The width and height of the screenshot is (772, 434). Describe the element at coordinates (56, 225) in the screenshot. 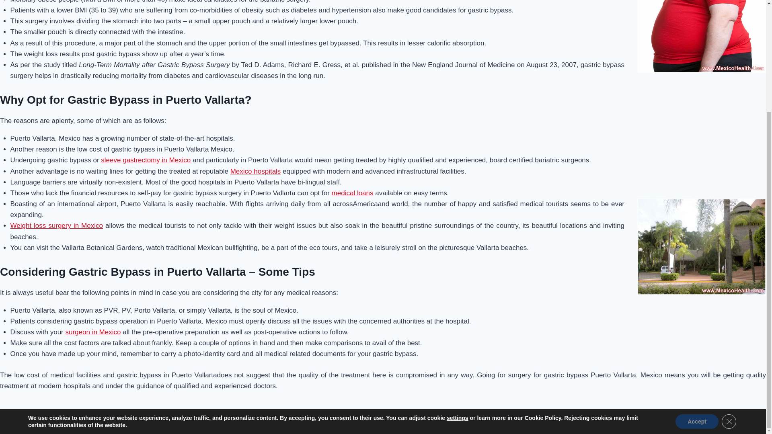

I see `Weight loss surgery in Mexico` at that location.